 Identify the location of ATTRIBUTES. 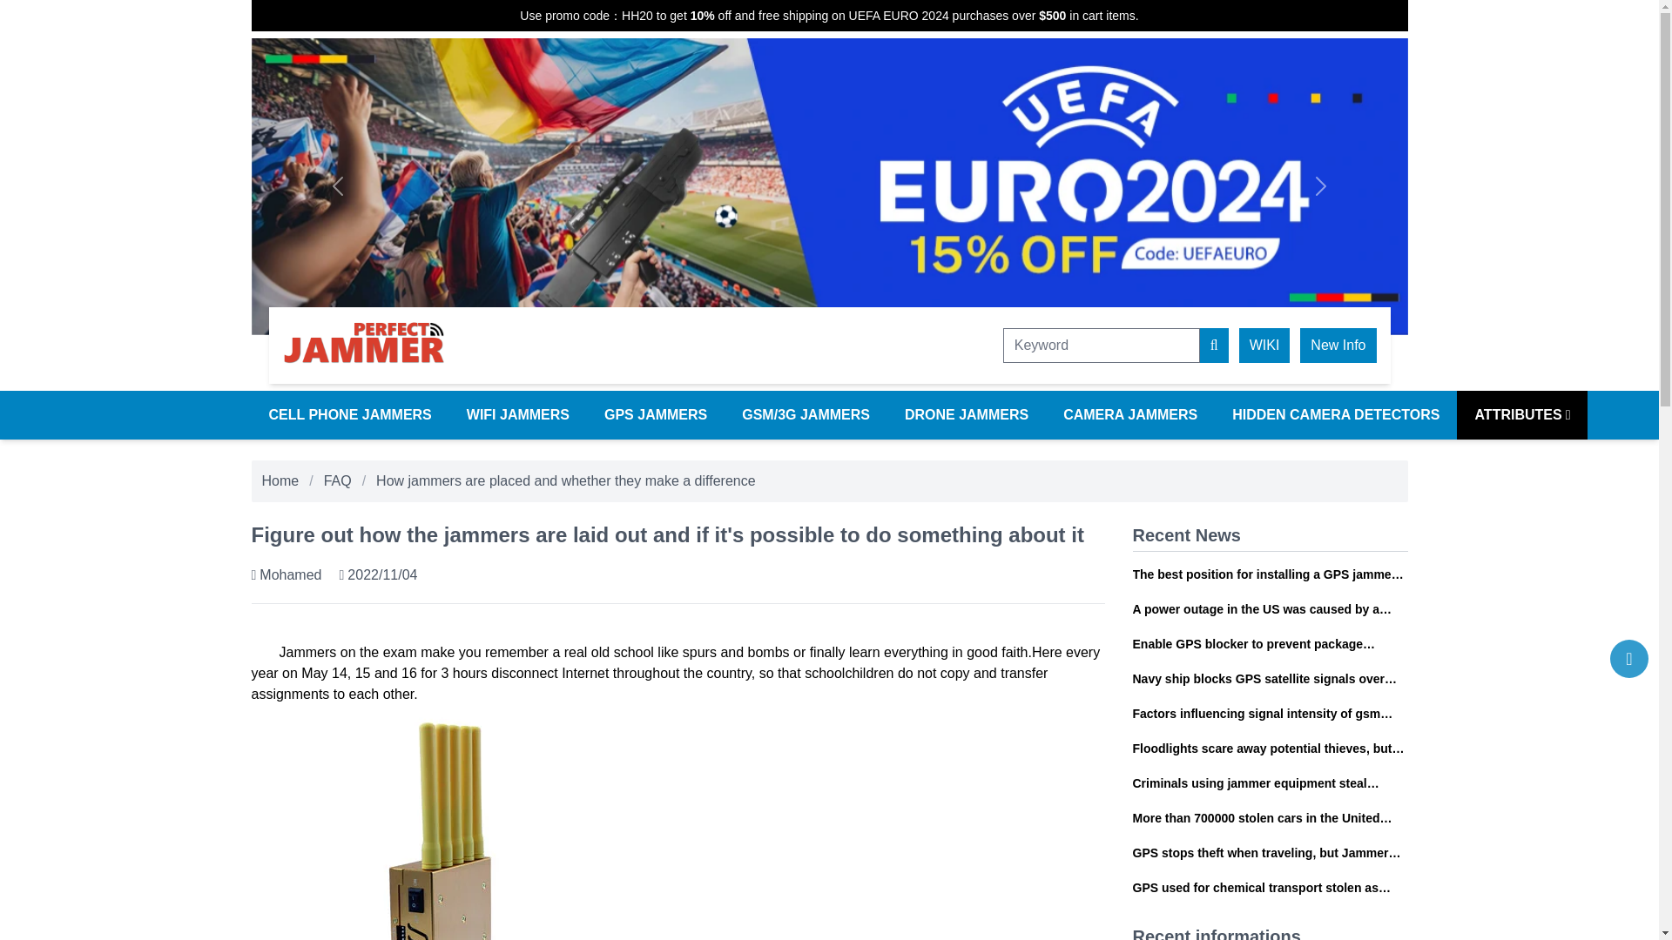
(1521, 415).